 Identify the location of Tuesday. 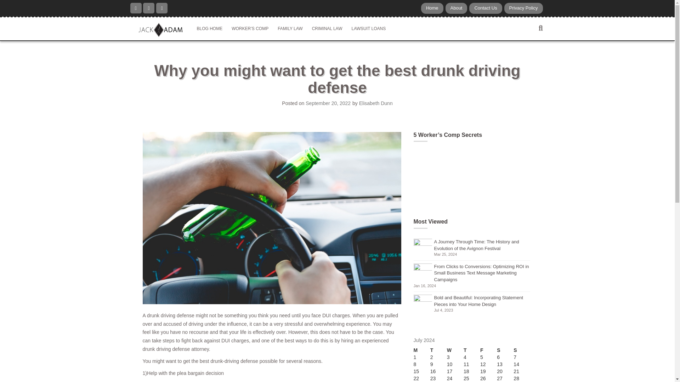
(438, 350).